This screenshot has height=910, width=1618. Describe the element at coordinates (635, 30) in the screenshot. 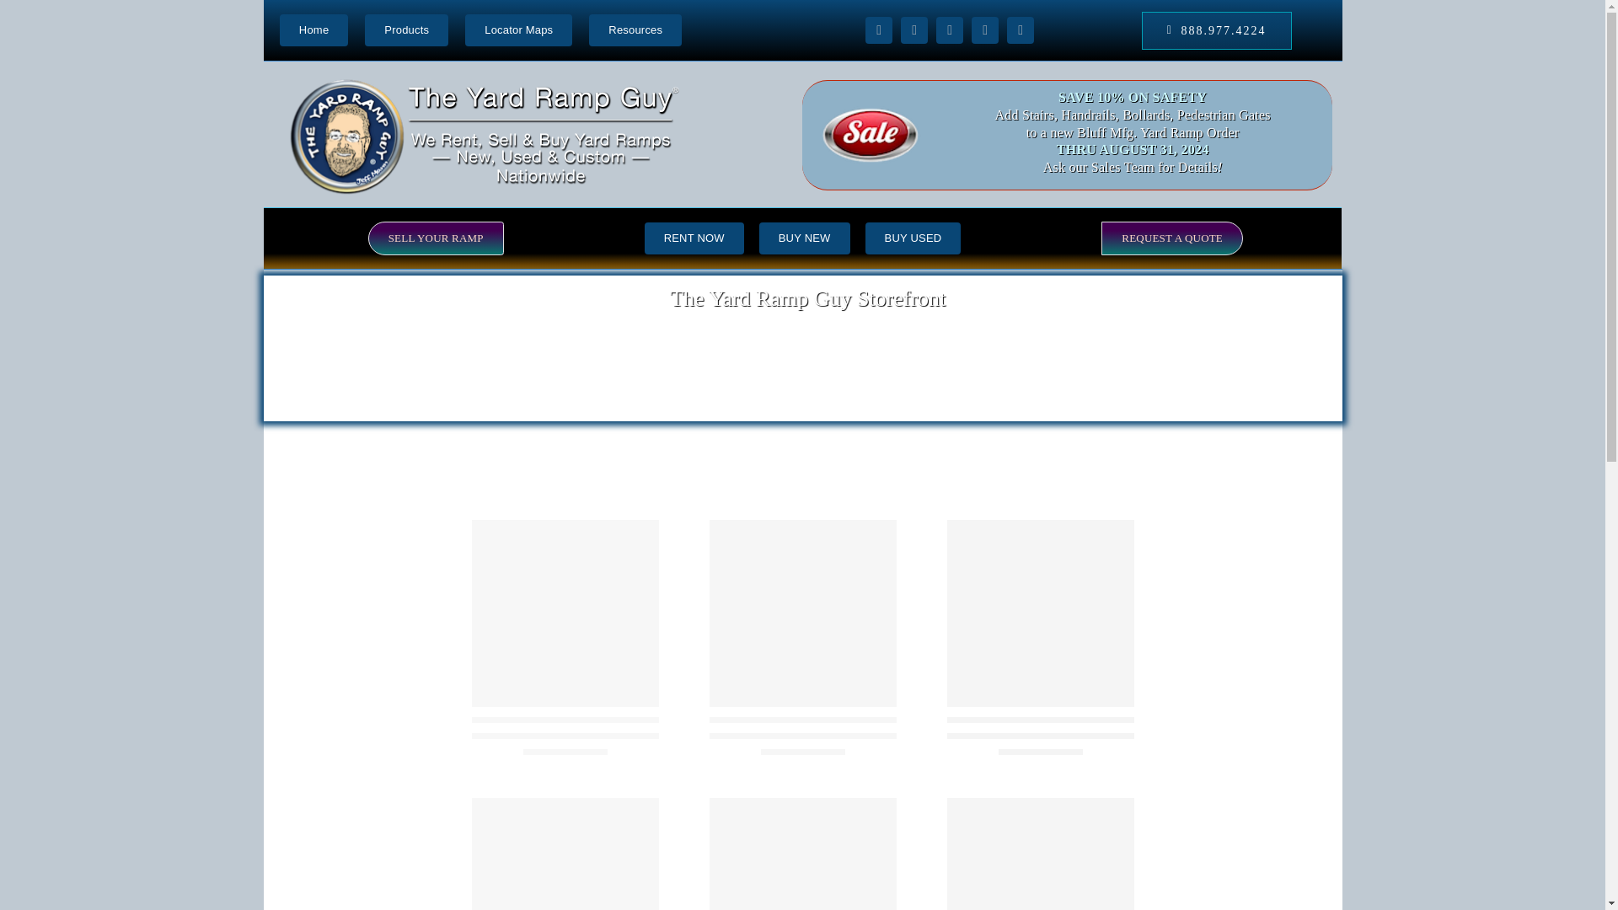

I see `Resources` at that location.